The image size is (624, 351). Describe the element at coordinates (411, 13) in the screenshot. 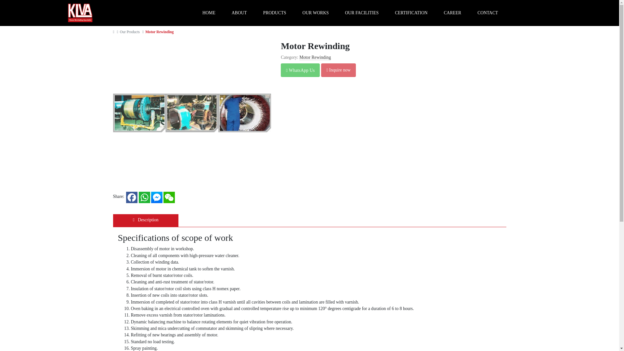

I see `Certification` at that location.